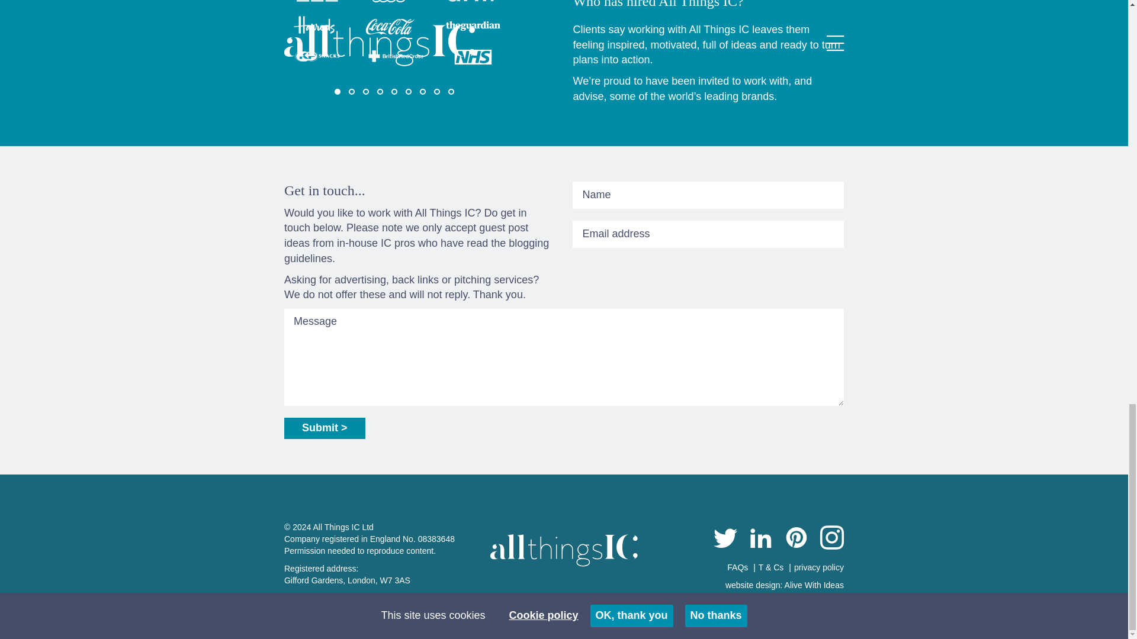  I want to click on All Things IC on Twitter, so click(725, 540).